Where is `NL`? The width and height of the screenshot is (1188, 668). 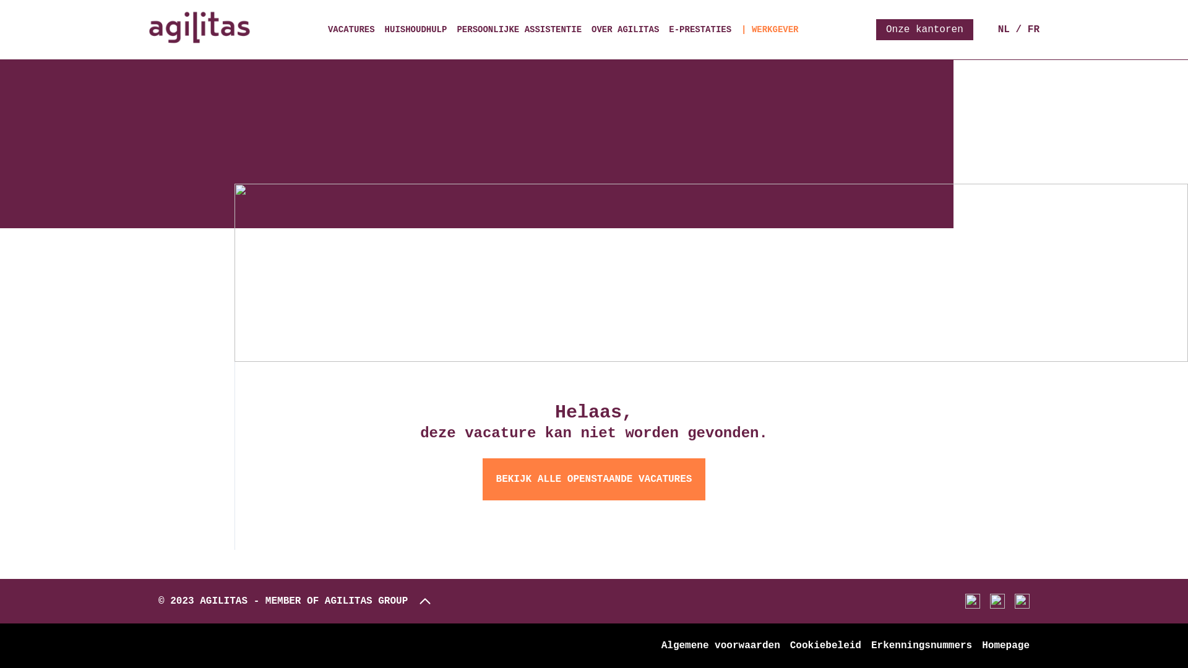 NL is located at coordinates (1004, 30).